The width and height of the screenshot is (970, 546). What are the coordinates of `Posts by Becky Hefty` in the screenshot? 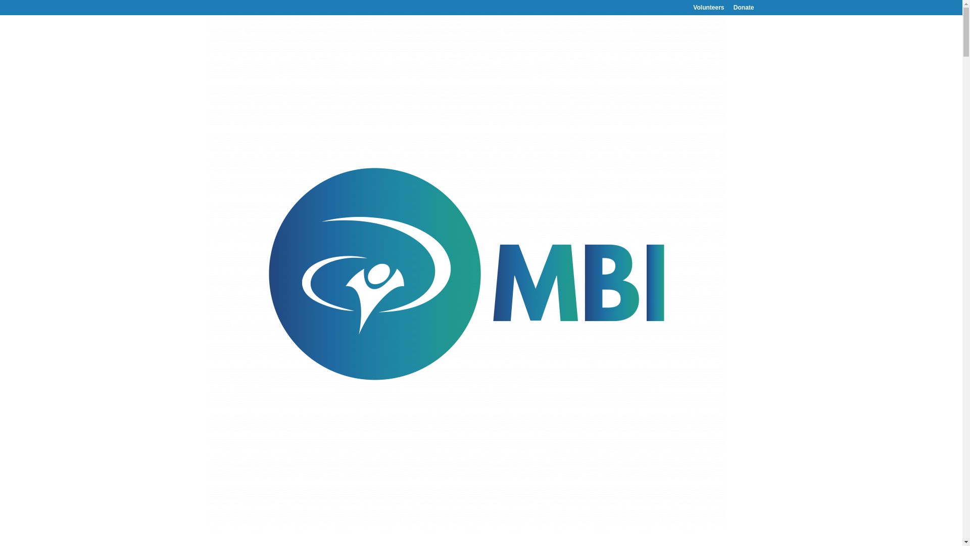 It's located at (236, 487).